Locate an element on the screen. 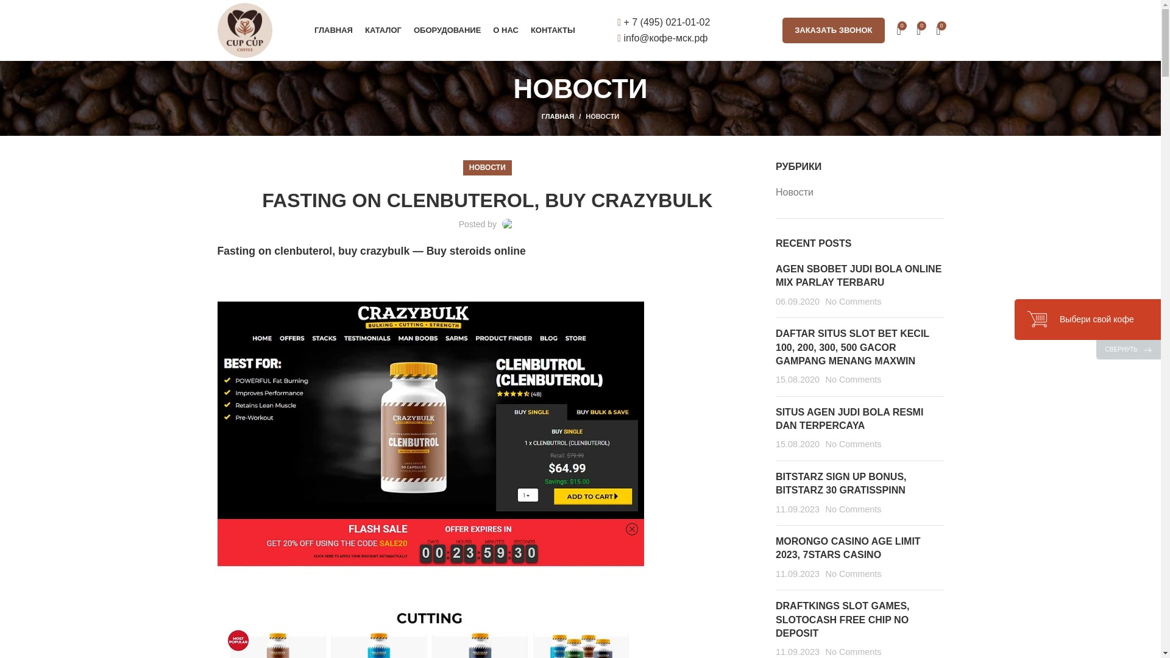 This screenshot has width=1170, height=658. SITUS AGEN JUDI BOLA RESMI DAN TERPERCAYA is located at coordinates (849, 419).